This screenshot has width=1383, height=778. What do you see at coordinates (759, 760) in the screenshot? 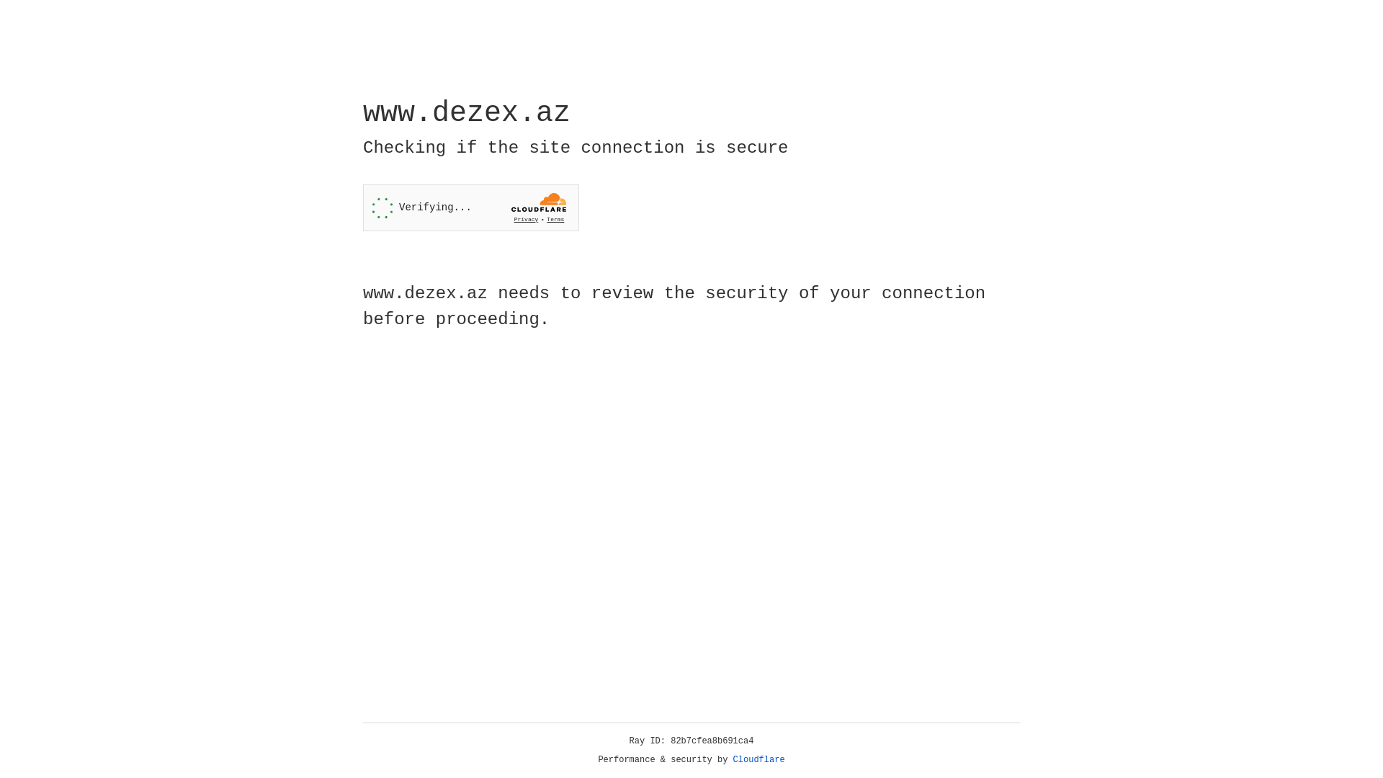
I see `Cloudflare` at bounding box center [759, 760].